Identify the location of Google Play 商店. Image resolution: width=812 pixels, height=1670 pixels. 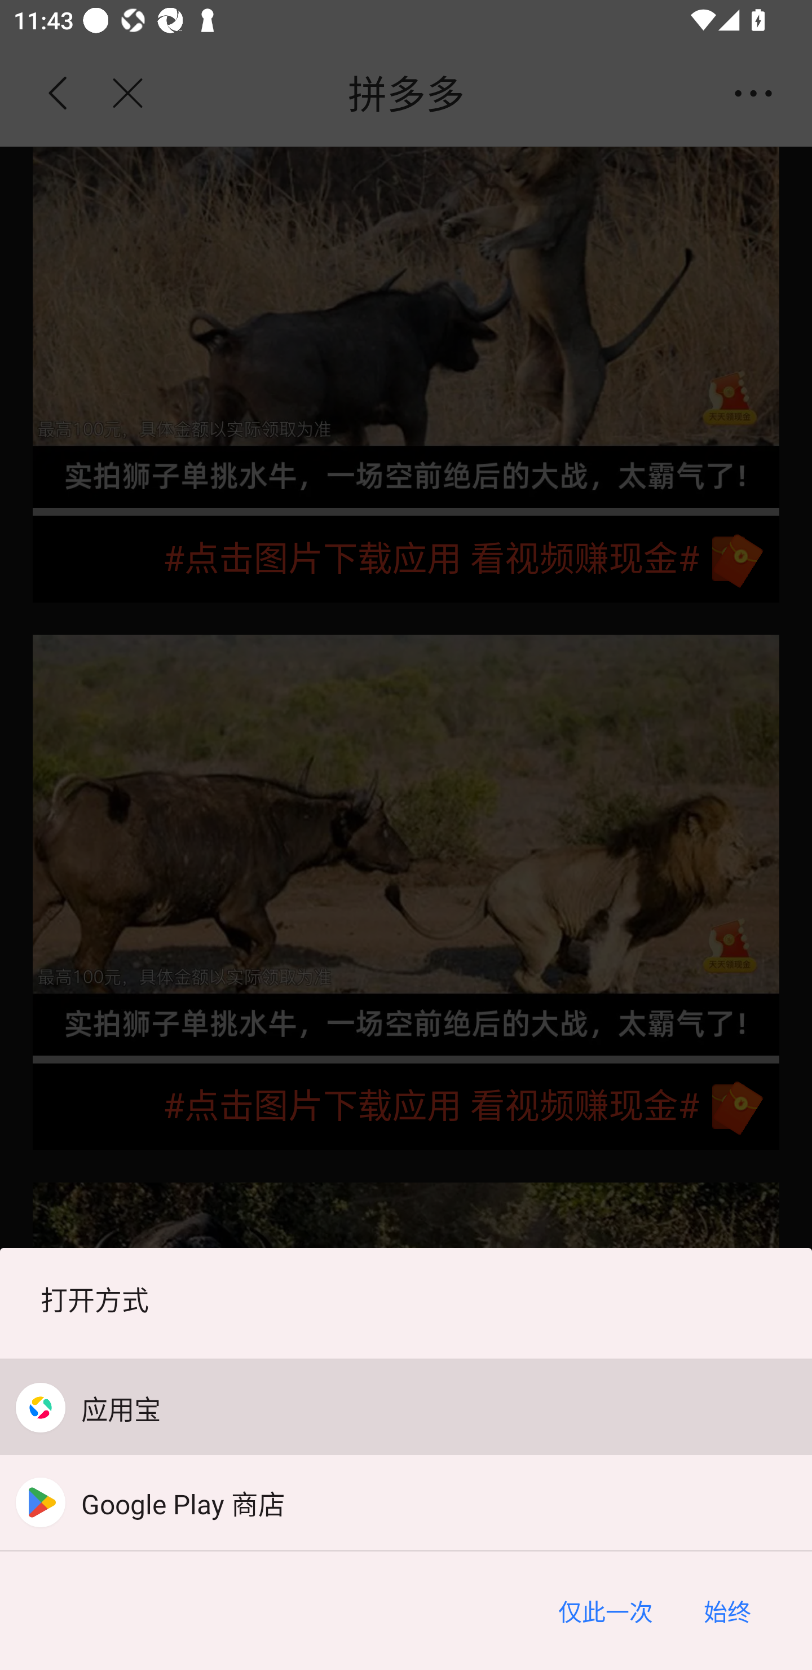
(406, 1502).